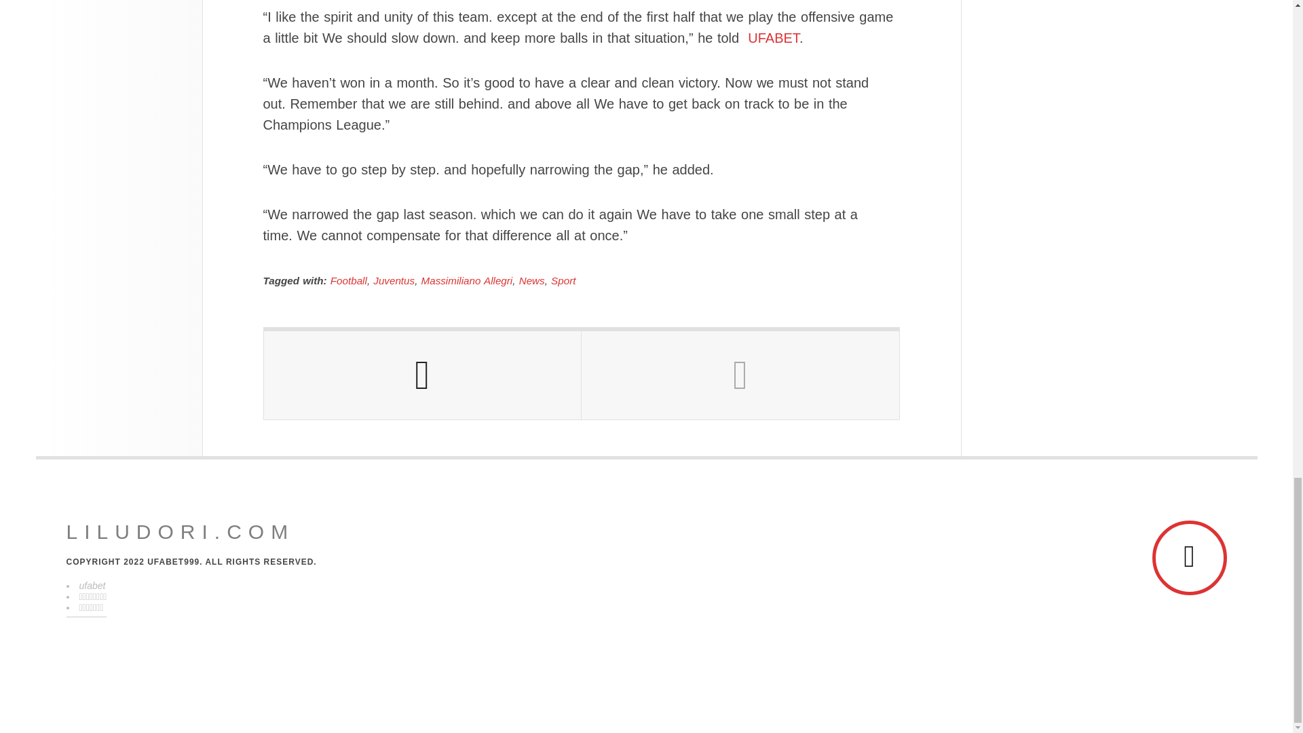  What do you see at coordinates (181, 532) in the screenshot?
I see `liludori.com` at bounding box center [181, 532].